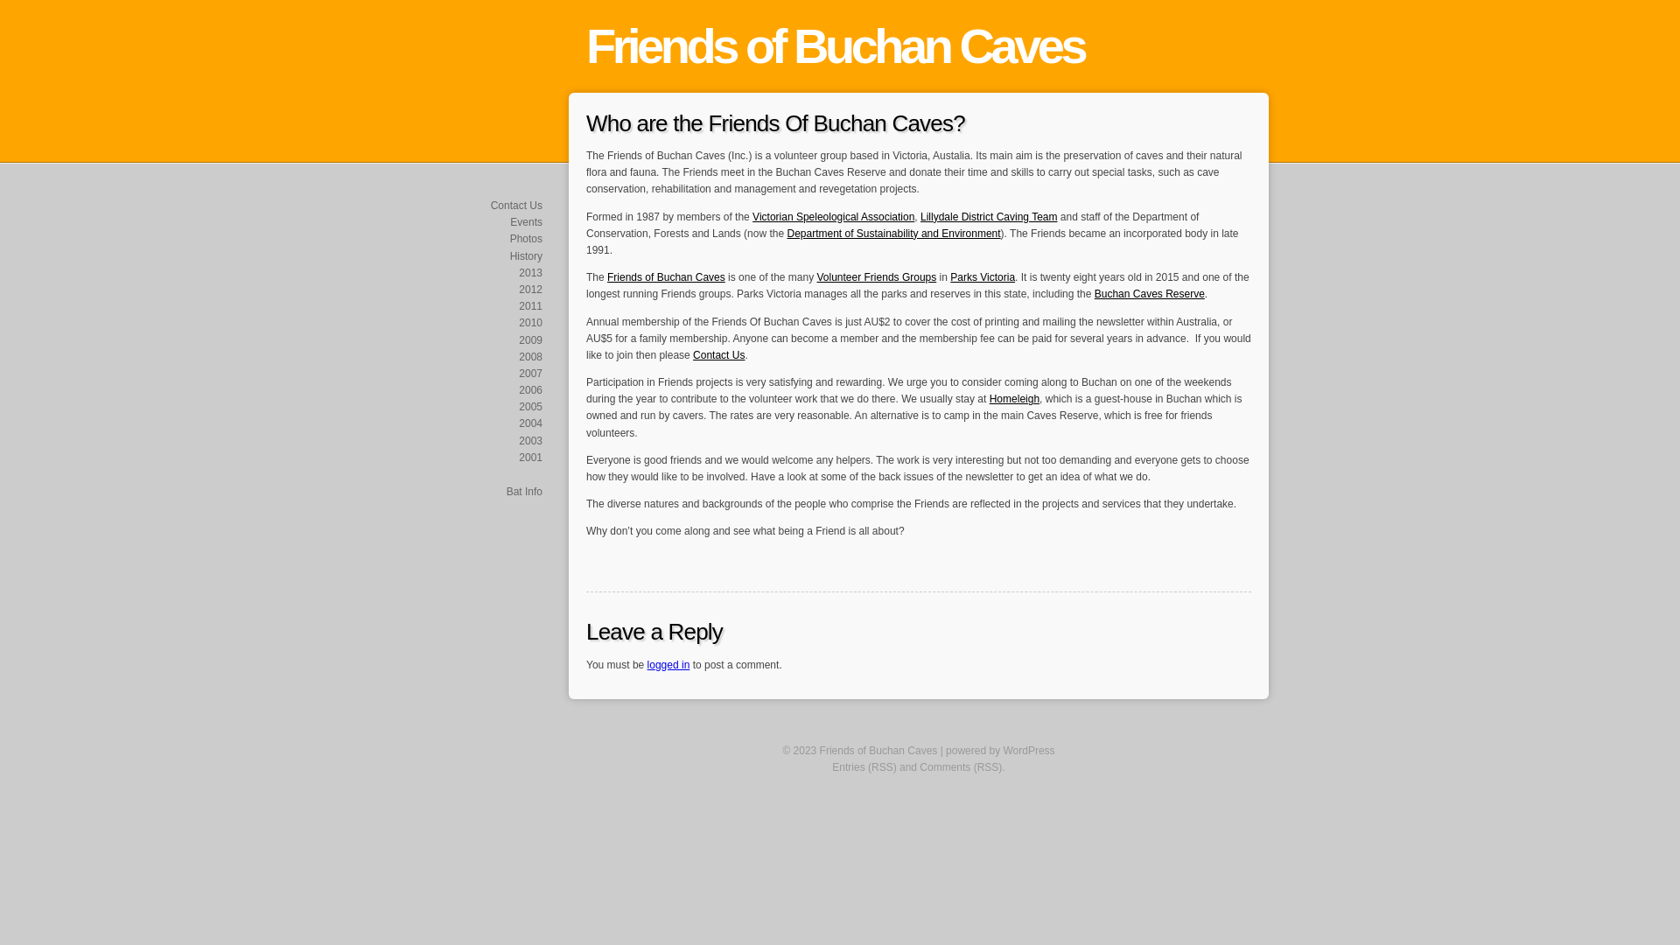  Describe the element at coordinates (530, 390) in the screenshot. I see `2006` at that location.